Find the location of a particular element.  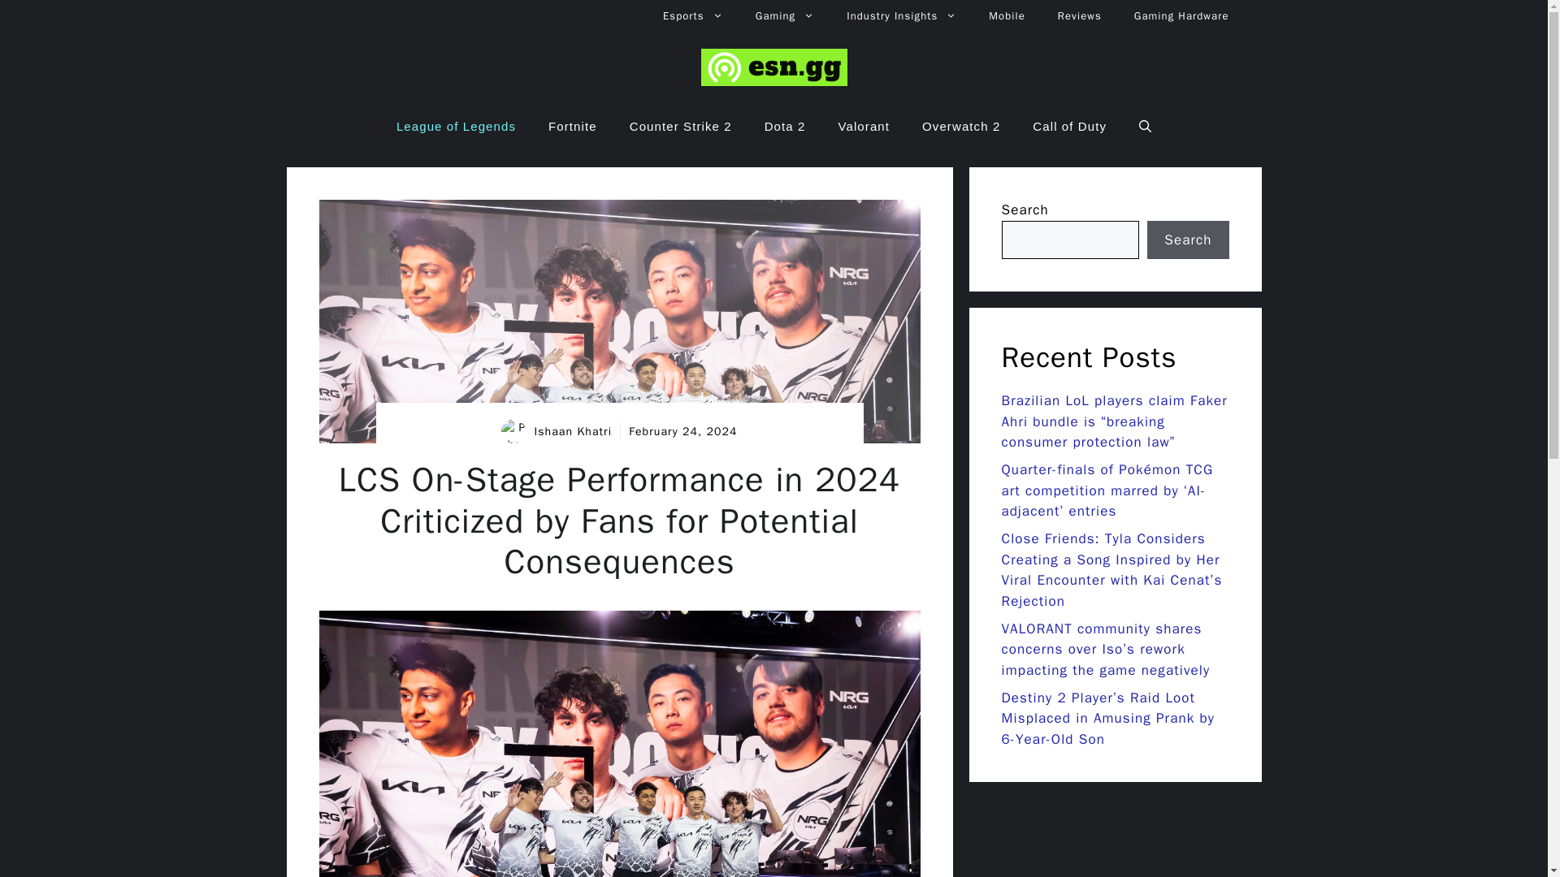

Industry Insights is located at coordinates (900, 16).